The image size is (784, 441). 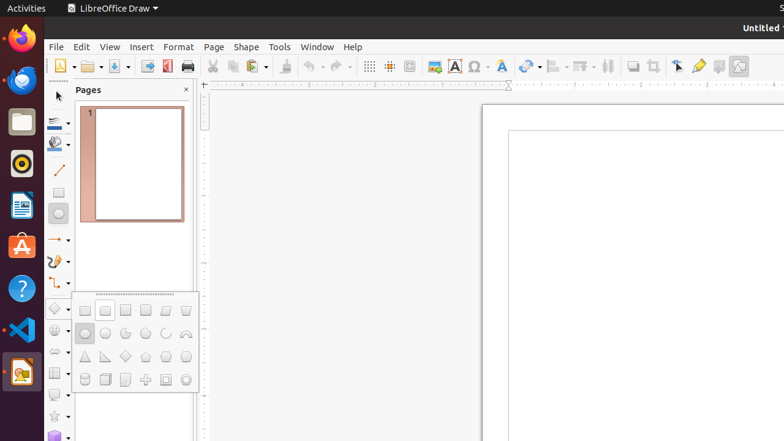 What do you see at coordinates (119, 66) in the screenshot?
I see `Save` at bounding box center [119, 66].